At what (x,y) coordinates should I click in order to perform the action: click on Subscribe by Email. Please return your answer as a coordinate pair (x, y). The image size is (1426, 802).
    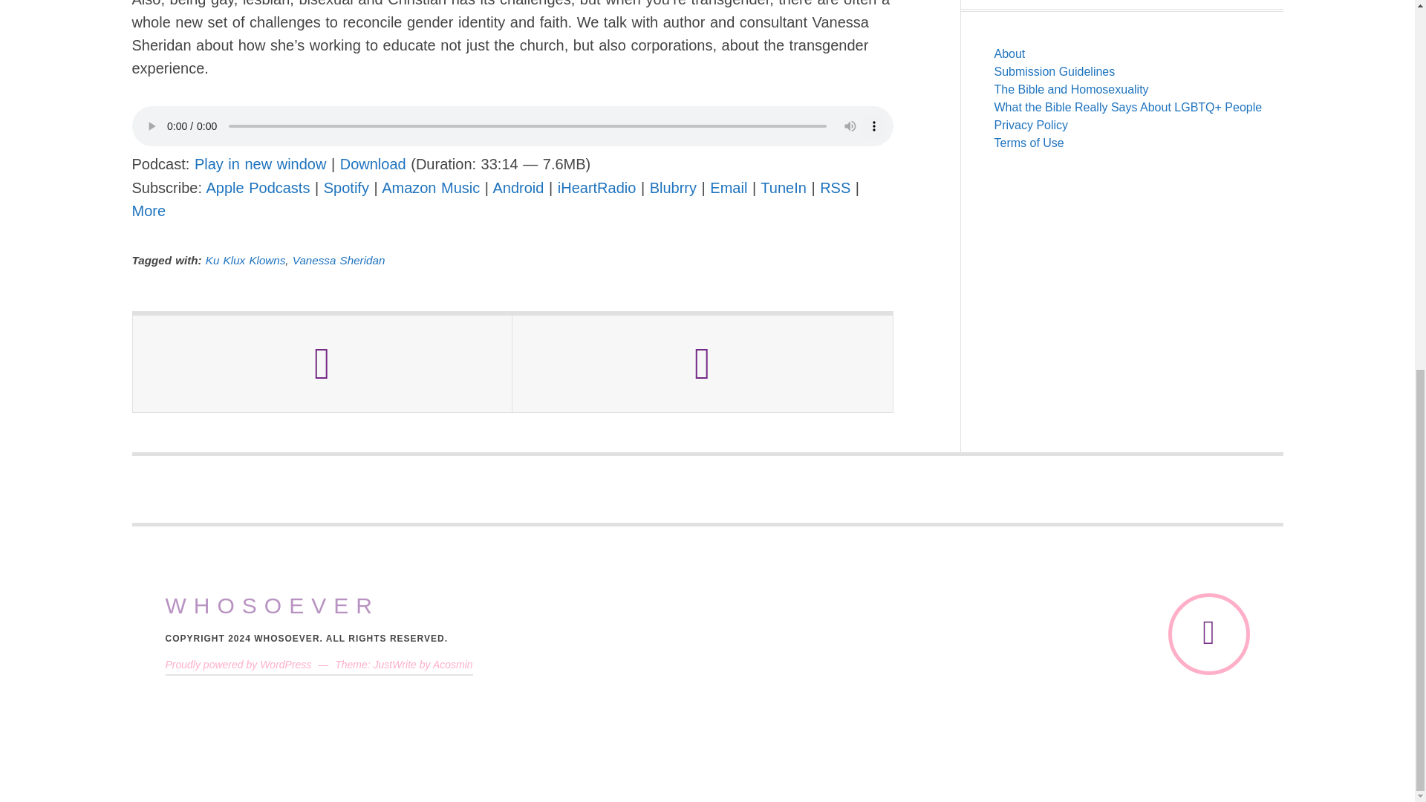
    Looking at the image, I should click on (729, 187).